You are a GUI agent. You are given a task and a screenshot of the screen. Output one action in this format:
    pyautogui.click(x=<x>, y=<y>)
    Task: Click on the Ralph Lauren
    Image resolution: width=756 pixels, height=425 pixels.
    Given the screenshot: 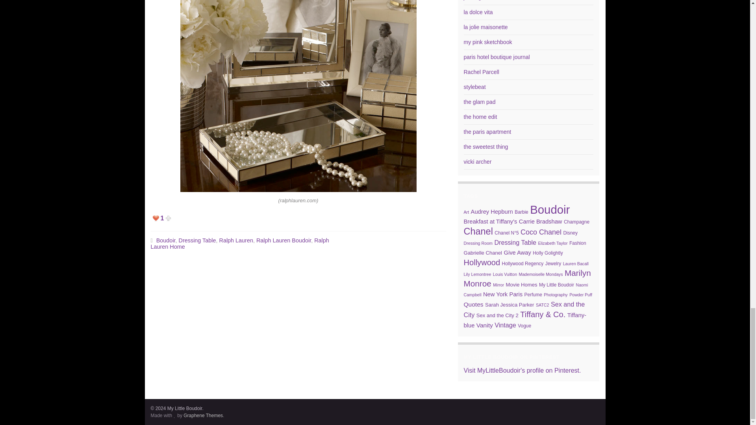 What is the action you would take?
    pyautogui.click(x=236, y=240)
    